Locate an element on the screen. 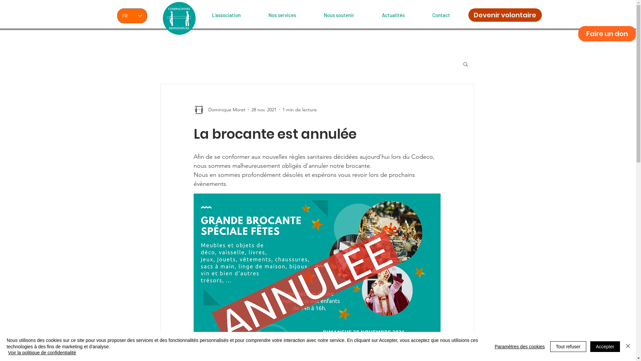 This screenshot has height=361, width=641. Accepter is located at coordinates (605, 347).